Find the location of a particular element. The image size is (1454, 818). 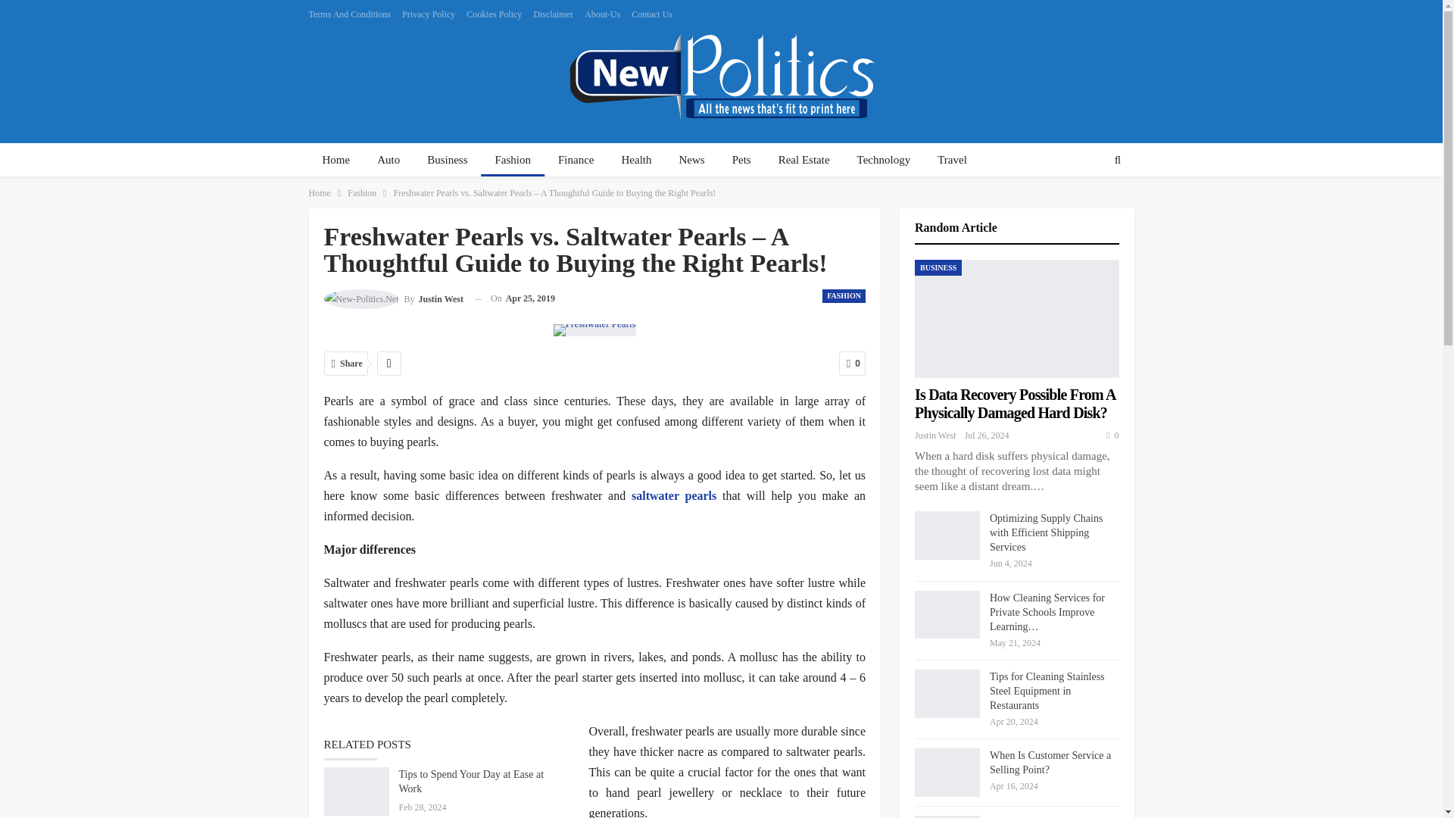

Tips to Spend Your Day at Ease at Work is located at coordinates (357, 791).